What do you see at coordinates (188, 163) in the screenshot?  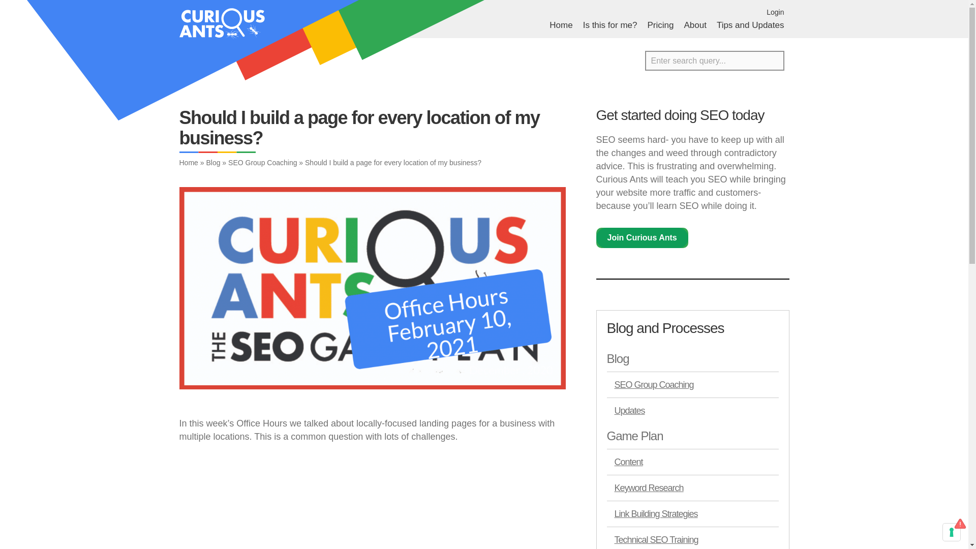 I see `Home` at bounding box center [188, 163].